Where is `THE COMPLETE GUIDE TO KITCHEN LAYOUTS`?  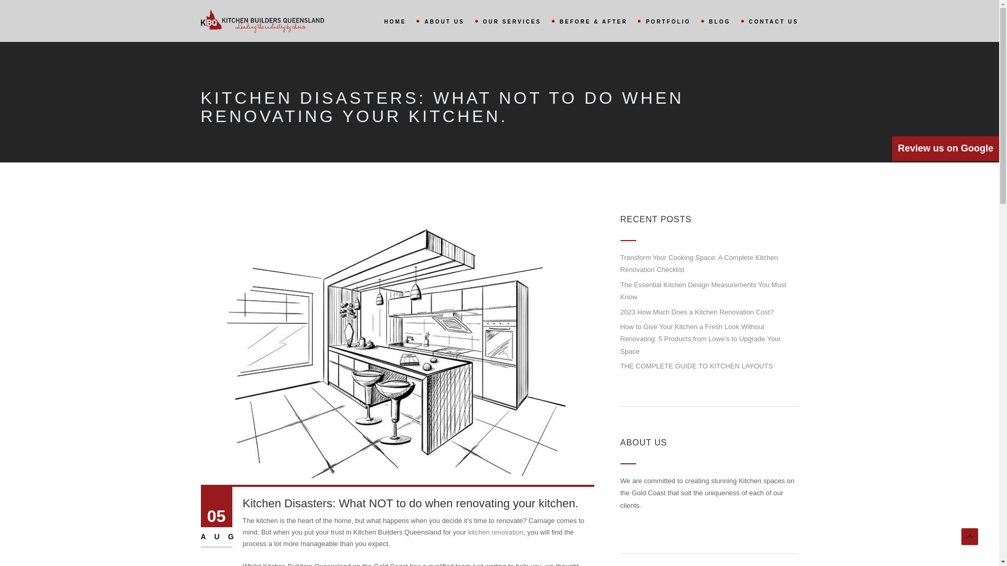 THE COMPLETE GUIDE TO KITCHEN LAYOUTS is located at coordinates (697, 366).